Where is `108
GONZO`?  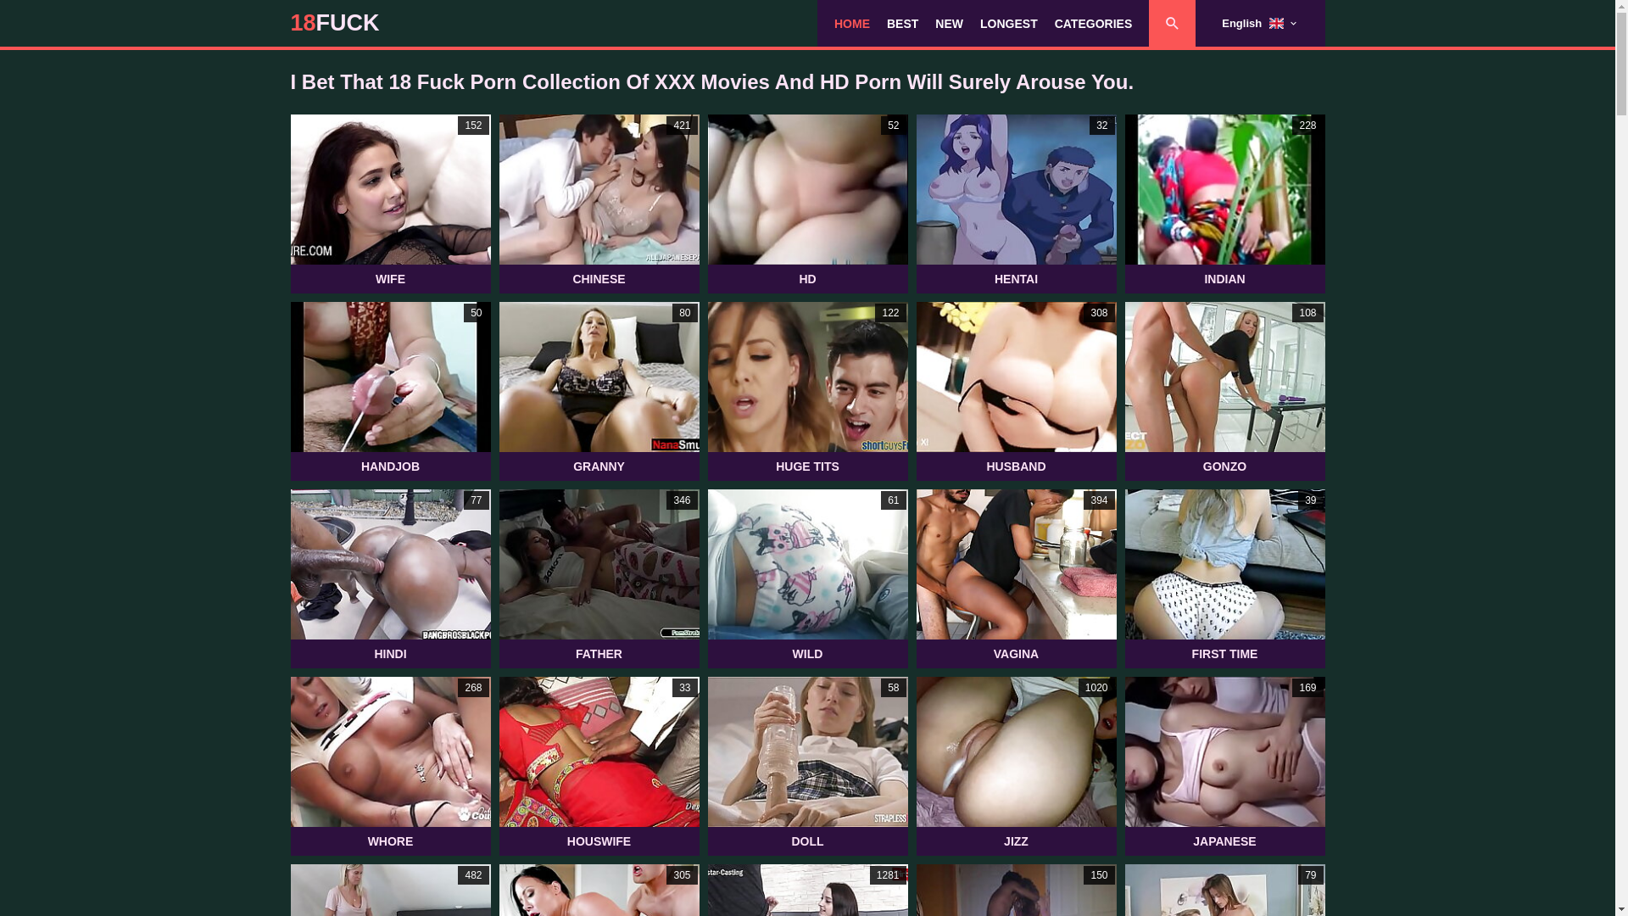
108
GONZO is located at coordinates (1224, 392).